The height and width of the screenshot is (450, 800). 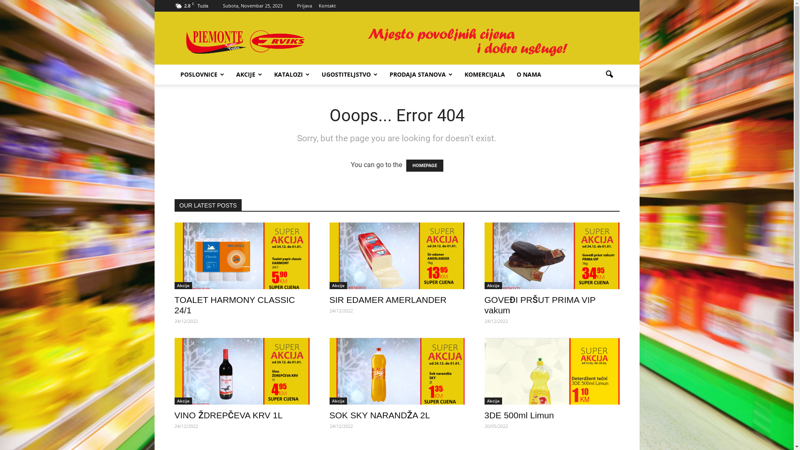 I want to click on Akcije, so click(x=183, y=286).